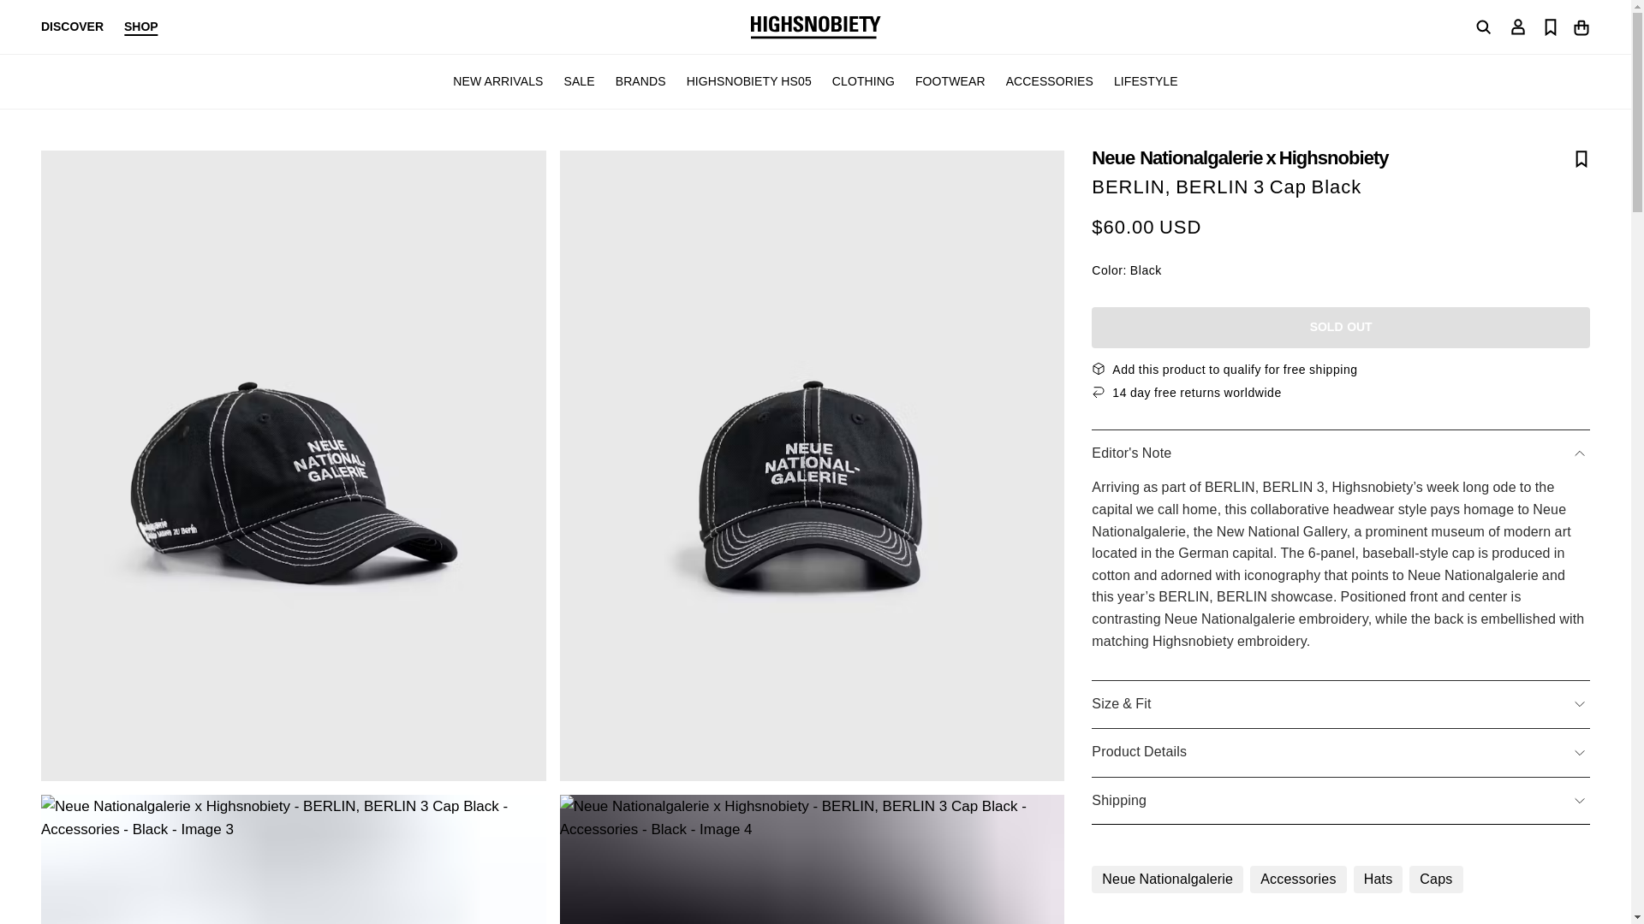  What do you see at coordinates (1517, 26) in the screenshot?
I see `Go To Account` at bounding box center [1517, 26].